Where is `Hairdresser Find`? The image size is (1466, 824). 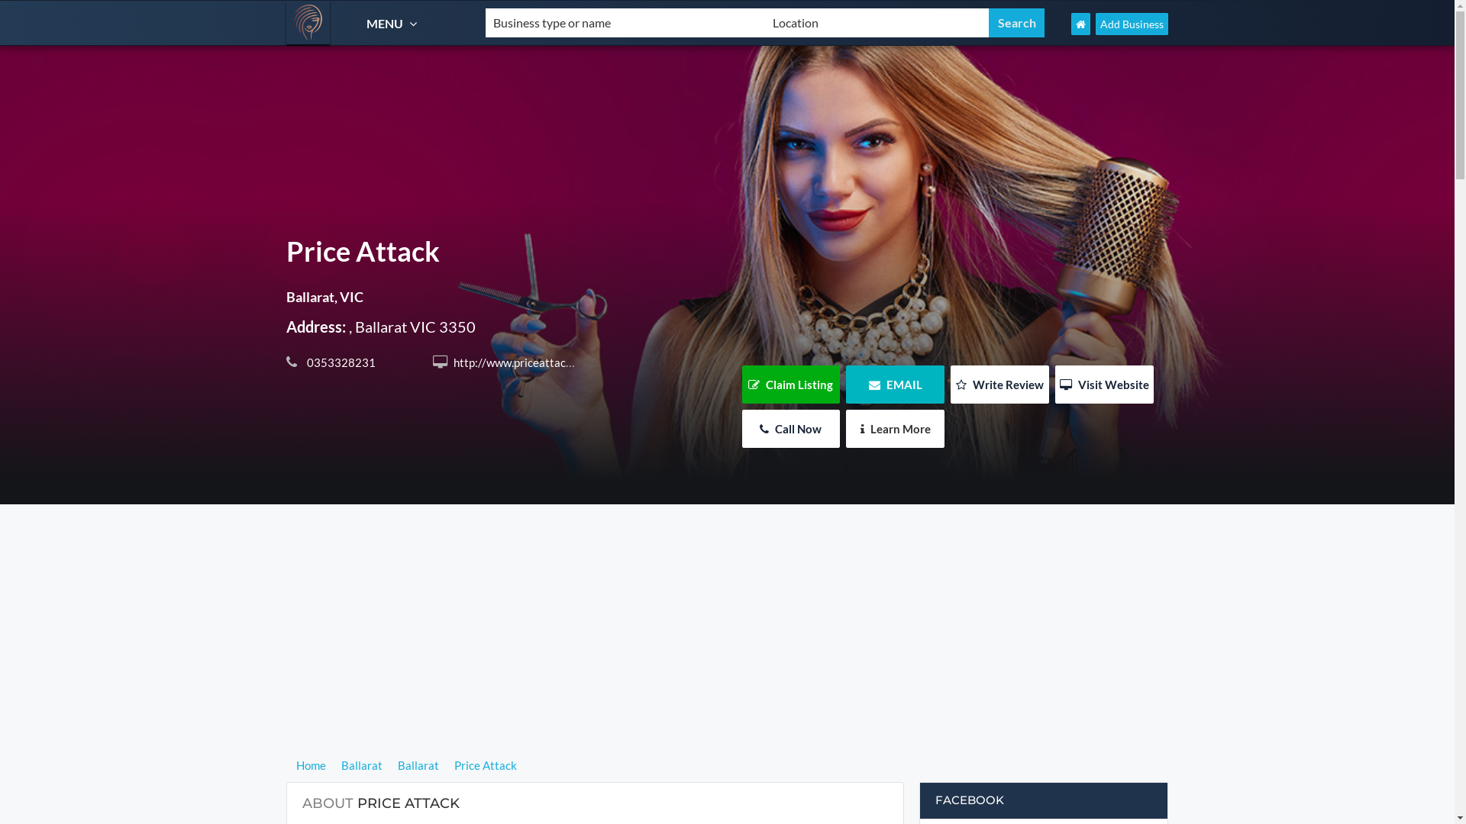
Hairdresser Find is located at coordinates (308, 23).